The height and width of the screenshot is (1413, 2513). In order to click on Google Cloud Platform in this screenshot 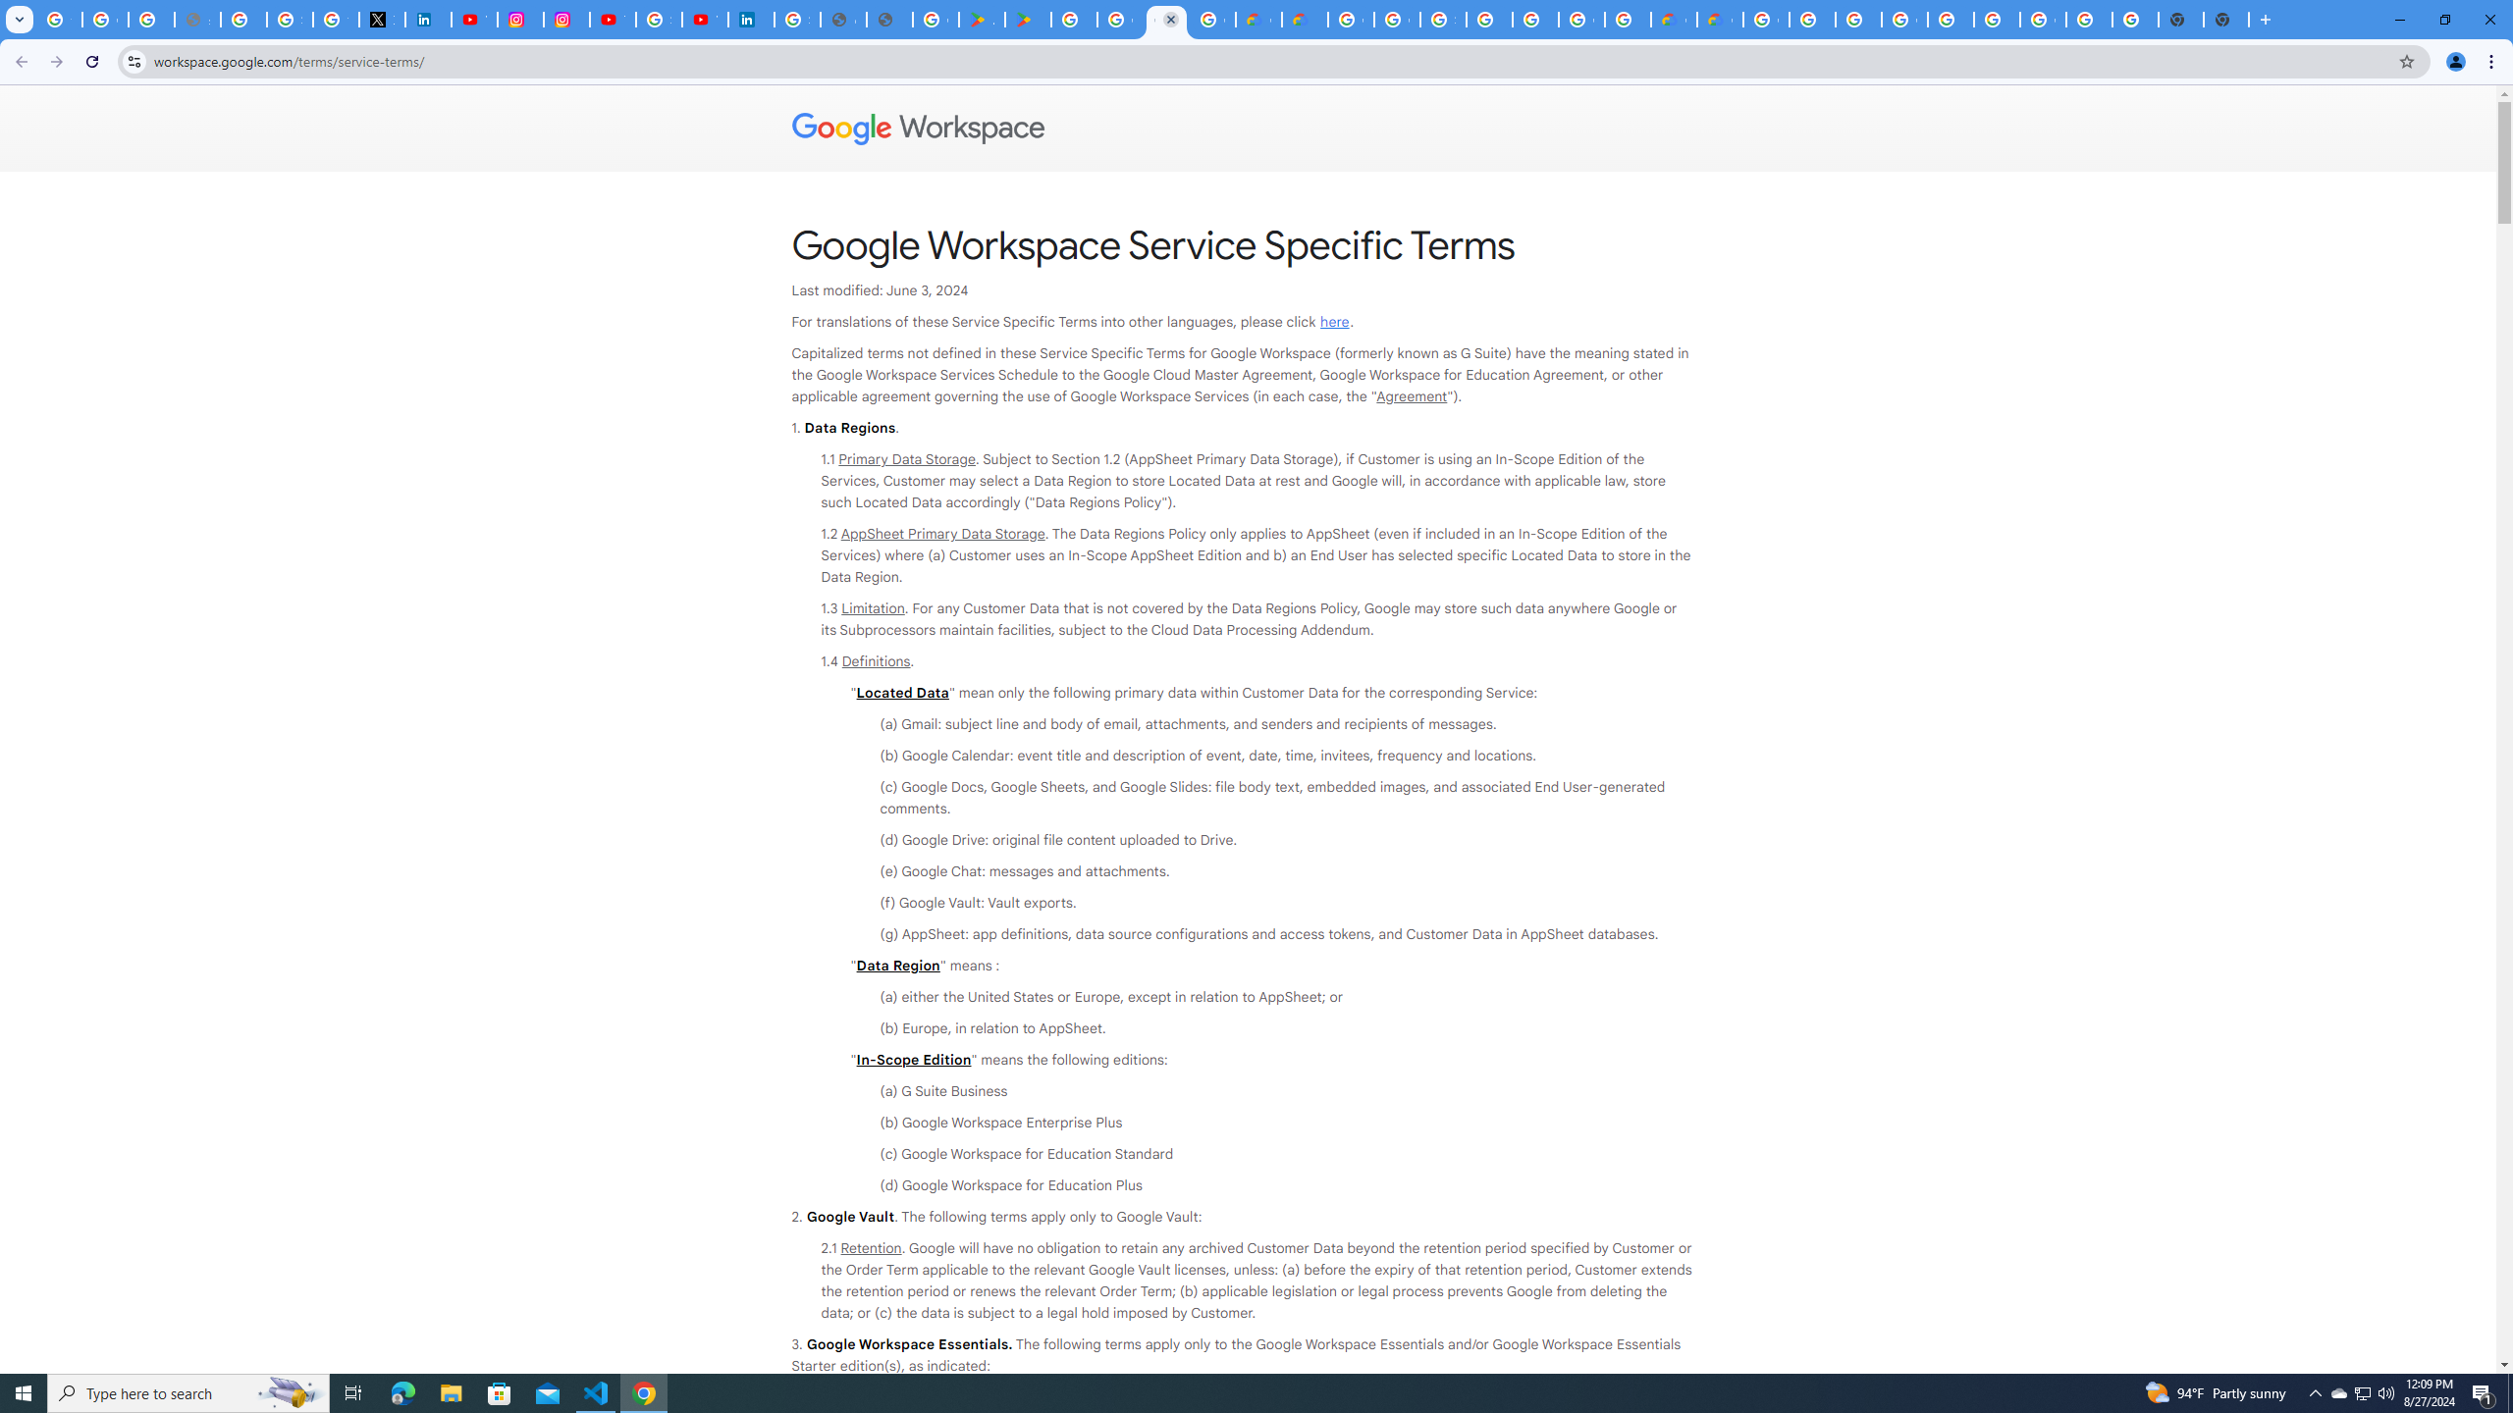, I will do `click(2043, 20)`.